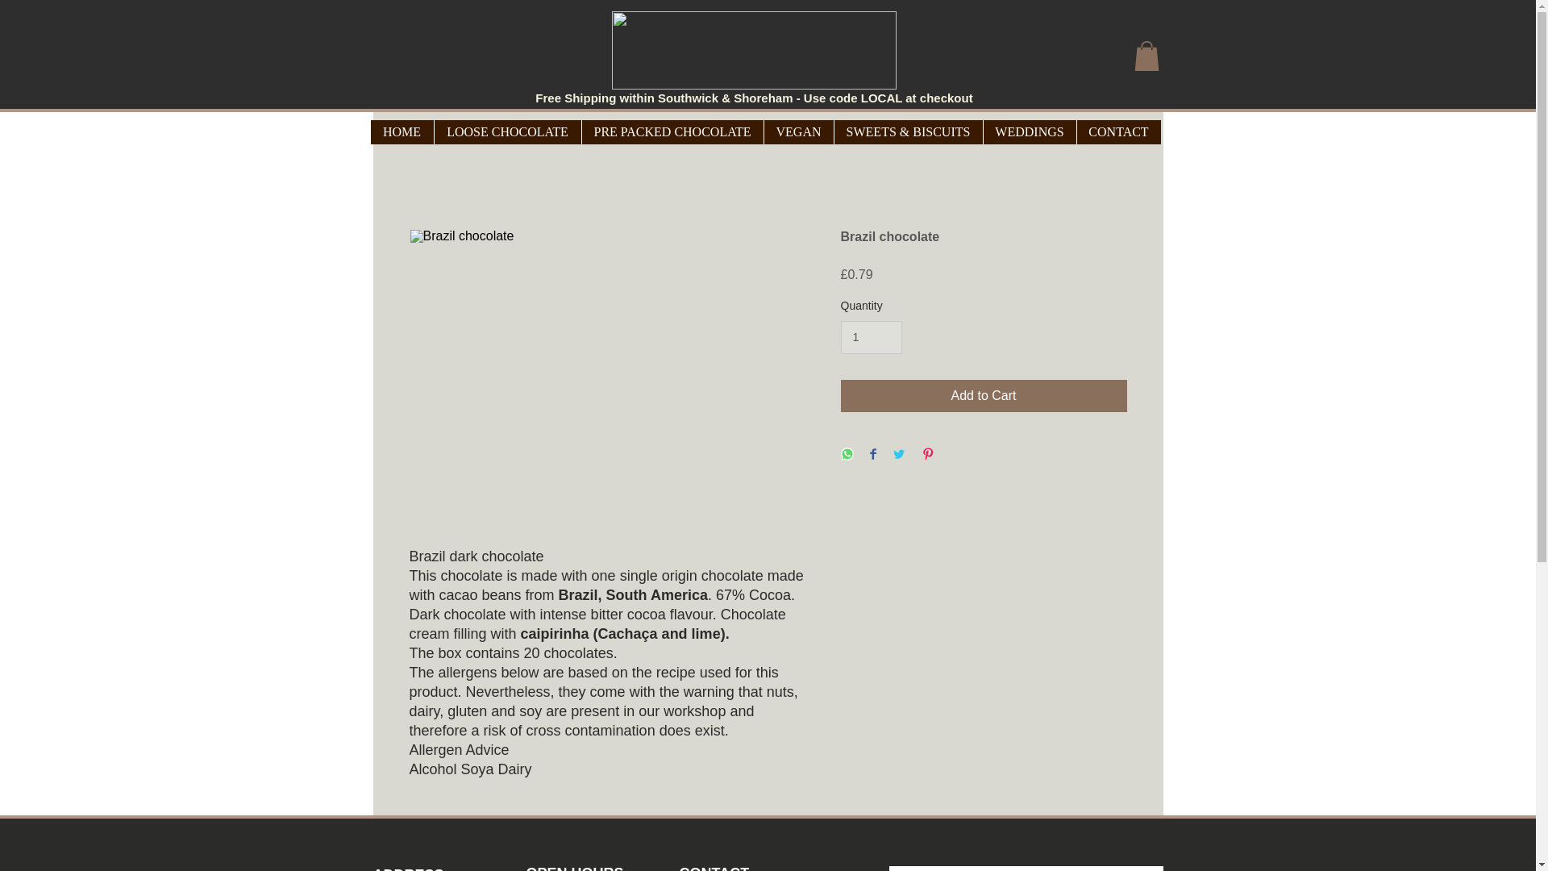 Image resolution: width=1548 pixels, height=871 pixels. What do you see at coordinates (753, 50) in the screenshot?
I see `Logo colour-b09785 low.png` at bounding box center [753, 50].